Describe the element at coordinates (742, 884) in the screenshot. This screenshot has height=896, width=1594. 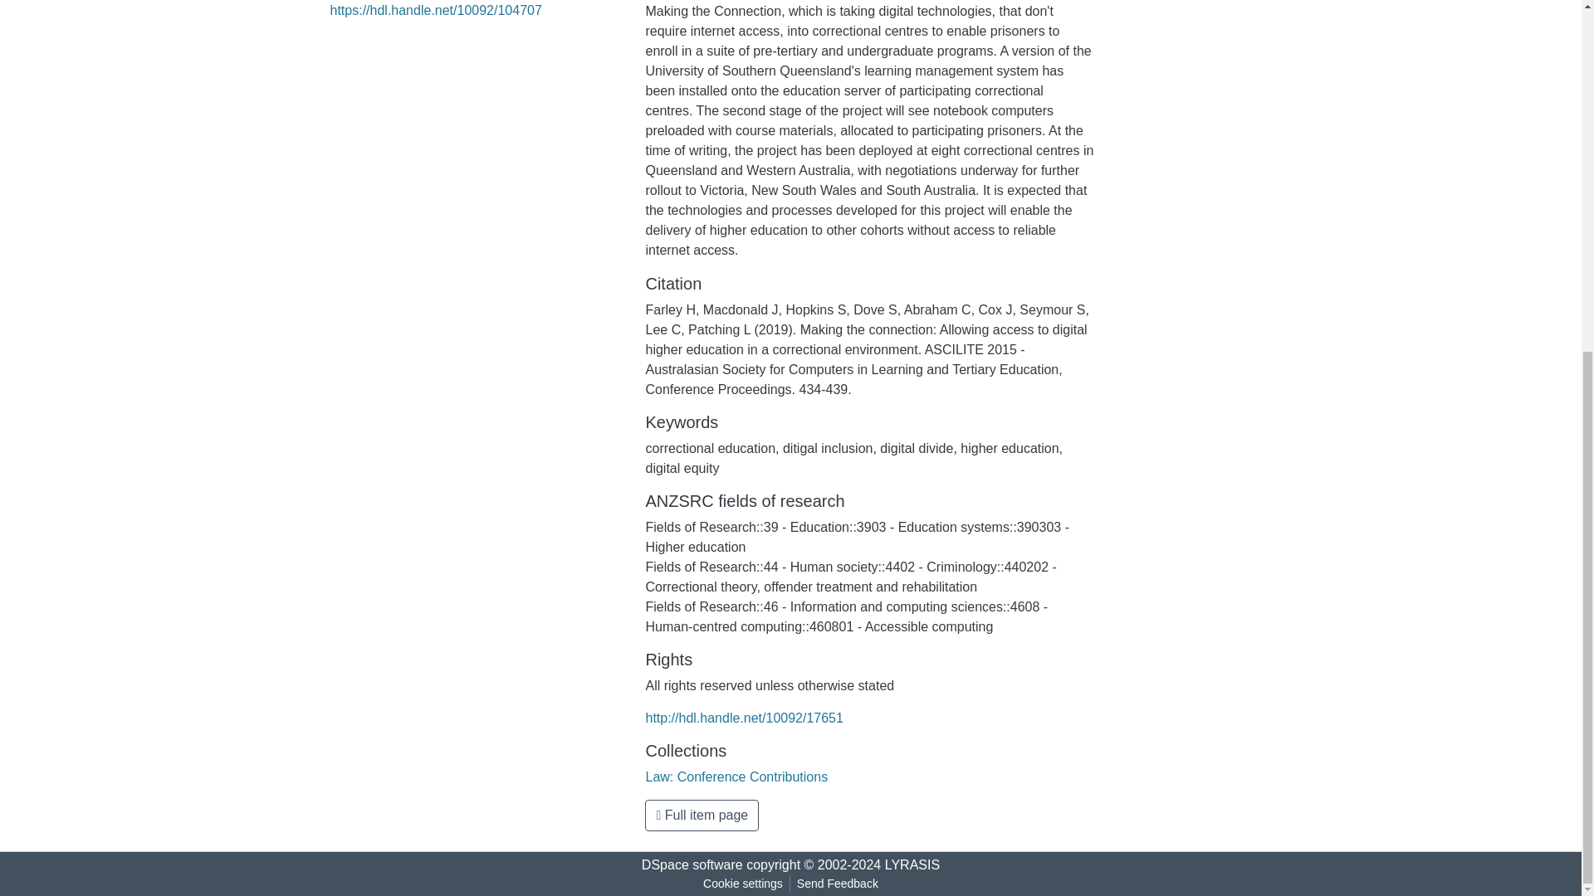
I see `Cookie settings` at that location.